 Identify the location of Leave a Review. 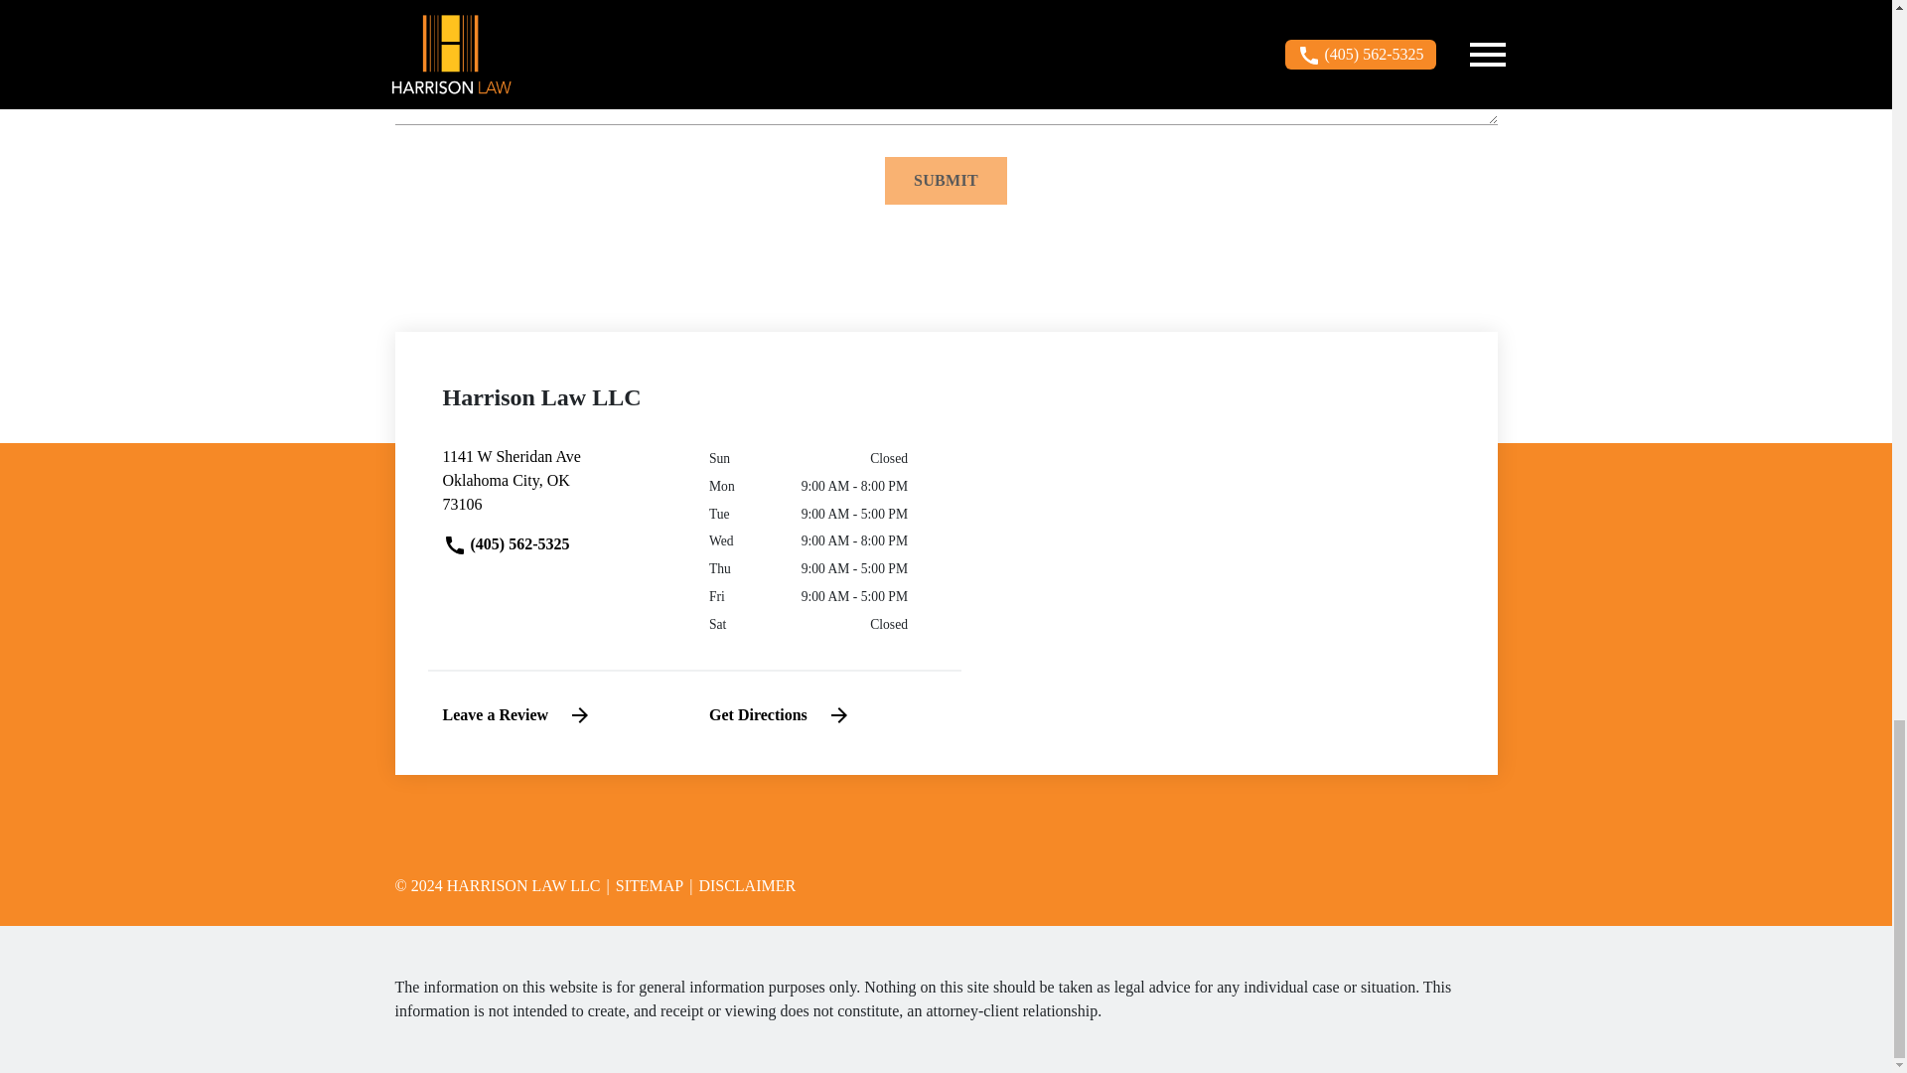
(517, 715).